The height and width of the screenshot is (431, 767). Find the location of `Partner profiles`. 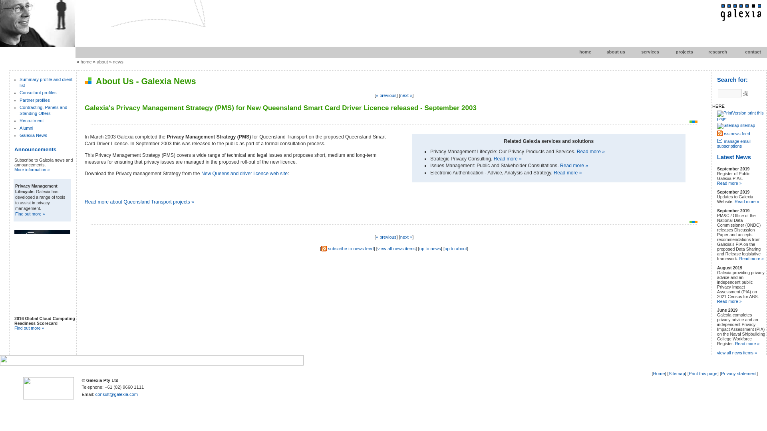

Partner profiles is located at coordinates (34, 100).